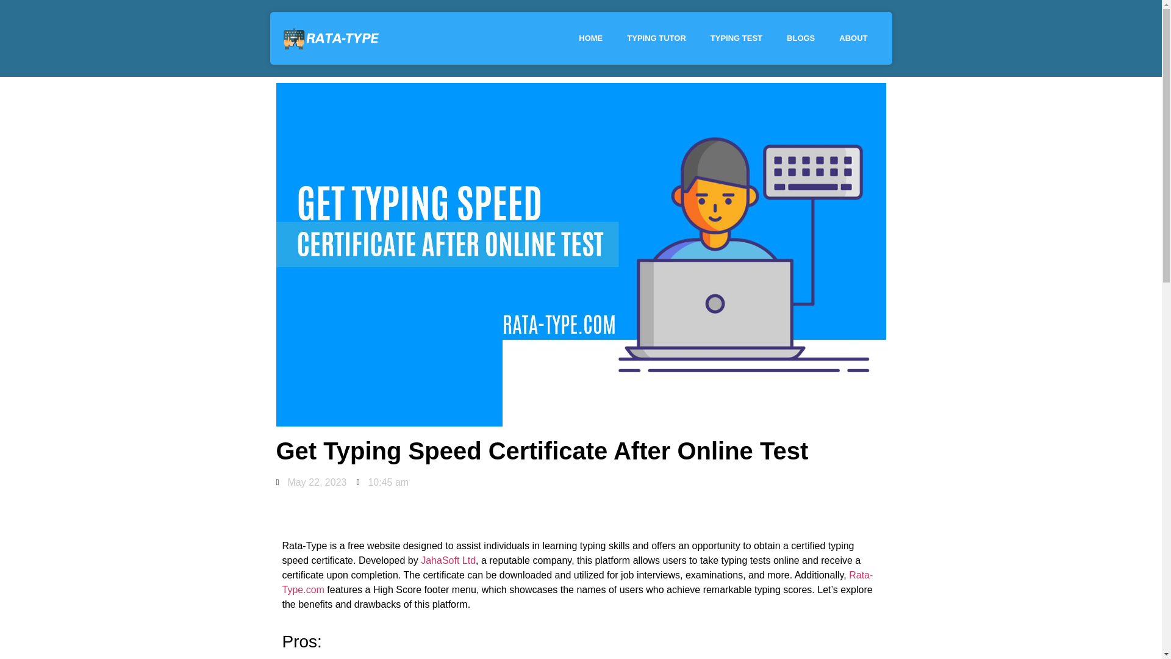  What do you see at coordinates (736, 38) in the screenshot?
I see `TYPING TEST` at bounding box center [736, 38].